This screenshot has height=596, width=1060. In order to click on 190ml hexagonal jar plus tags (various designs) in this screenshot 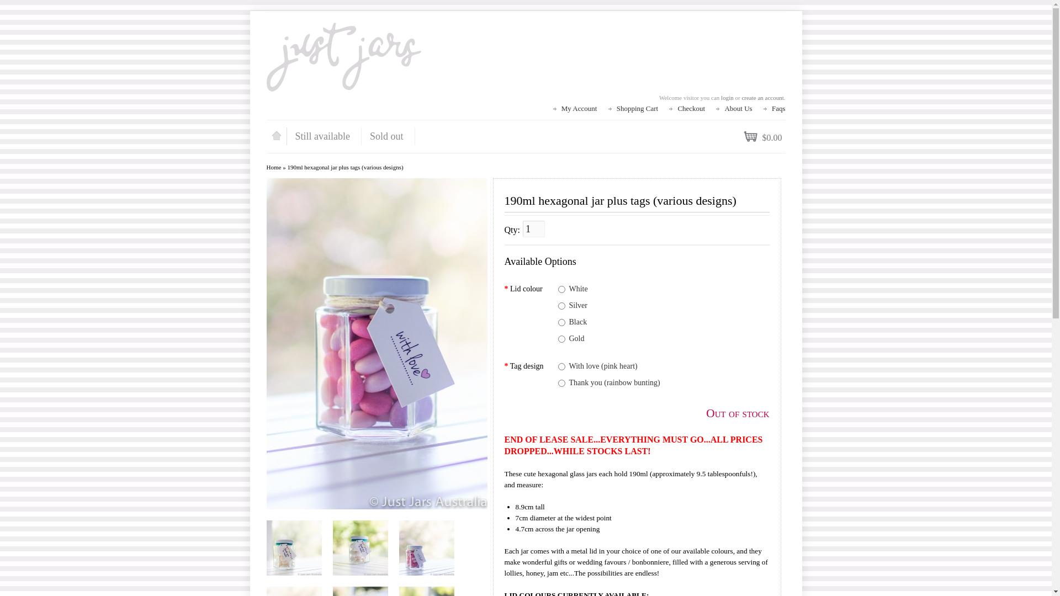, I will do `click(377, 344)`.